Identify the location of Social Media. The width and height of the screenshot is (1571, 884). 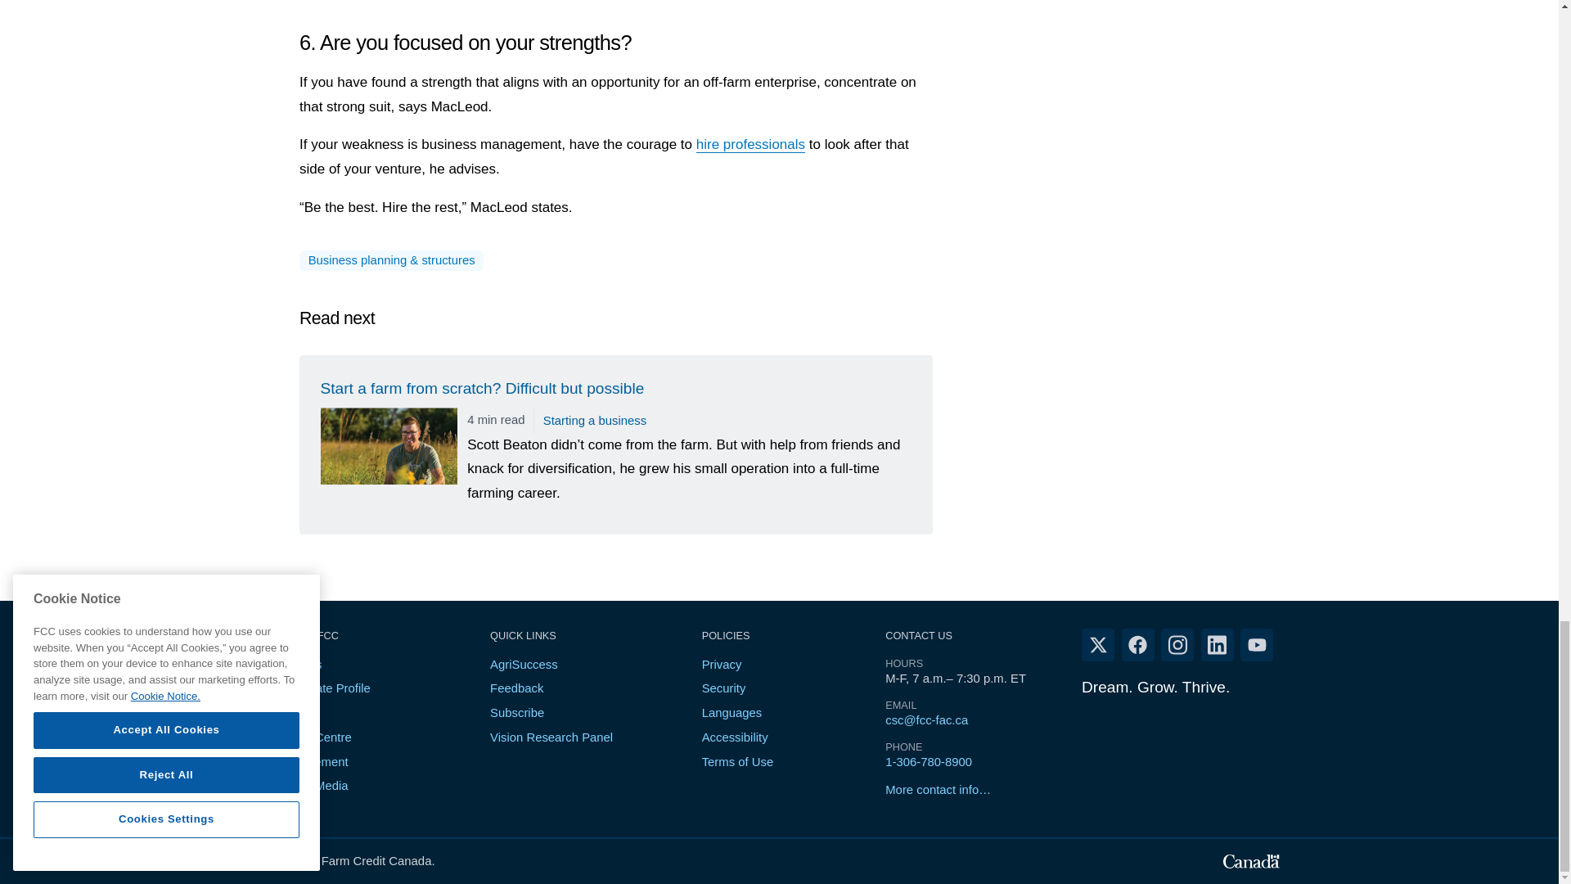
(313, 785).